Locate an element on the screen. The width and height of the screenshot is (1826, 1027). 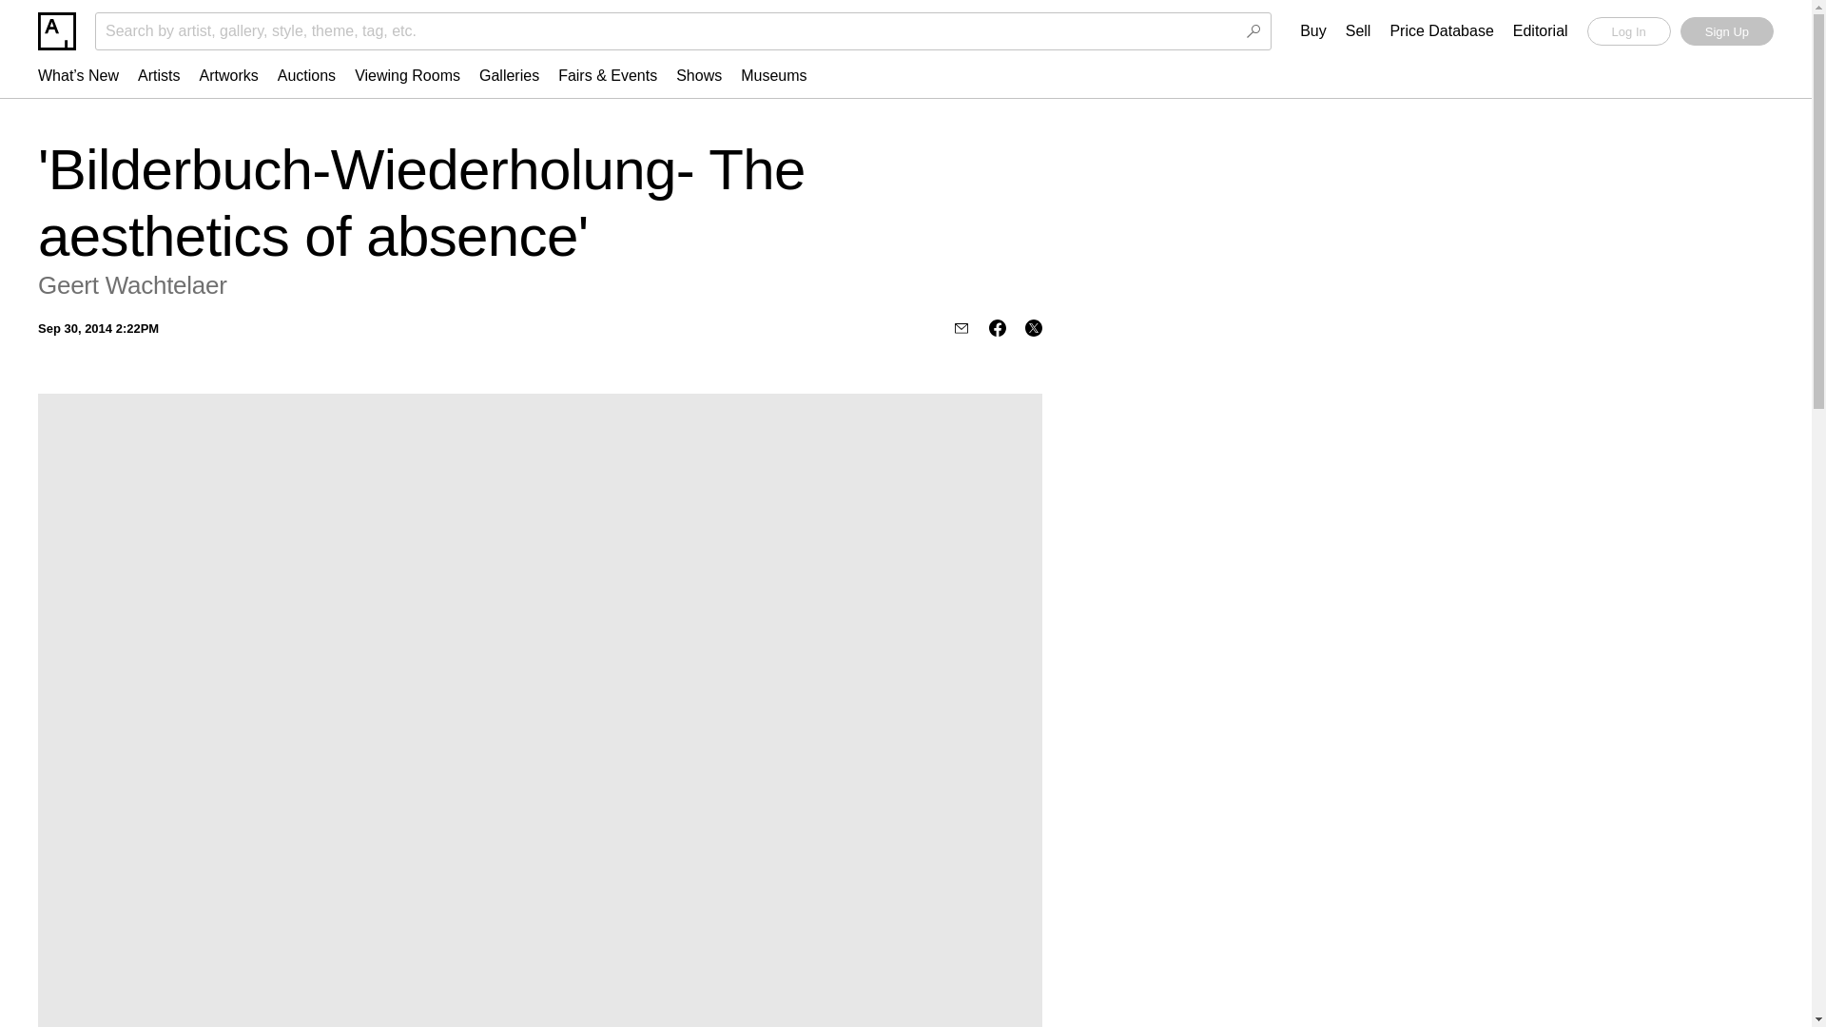
Sell is located at coordinates (1358, 31).